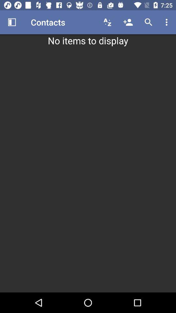 Image resolution: width=176 pixels, height=313 pixels. What do you see at coordinates (168, 22) in the screenshot?
I see `click the item above no items to item` at bounding box center [168, 22].